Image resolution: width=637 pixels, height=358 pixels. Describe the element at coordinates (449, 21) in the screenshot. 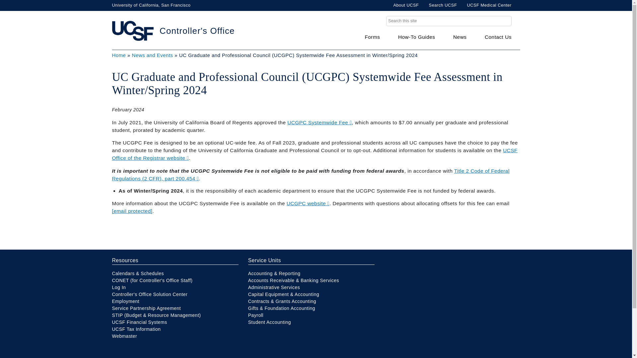

I see `Enter the terms you wish to search for.` at that location.